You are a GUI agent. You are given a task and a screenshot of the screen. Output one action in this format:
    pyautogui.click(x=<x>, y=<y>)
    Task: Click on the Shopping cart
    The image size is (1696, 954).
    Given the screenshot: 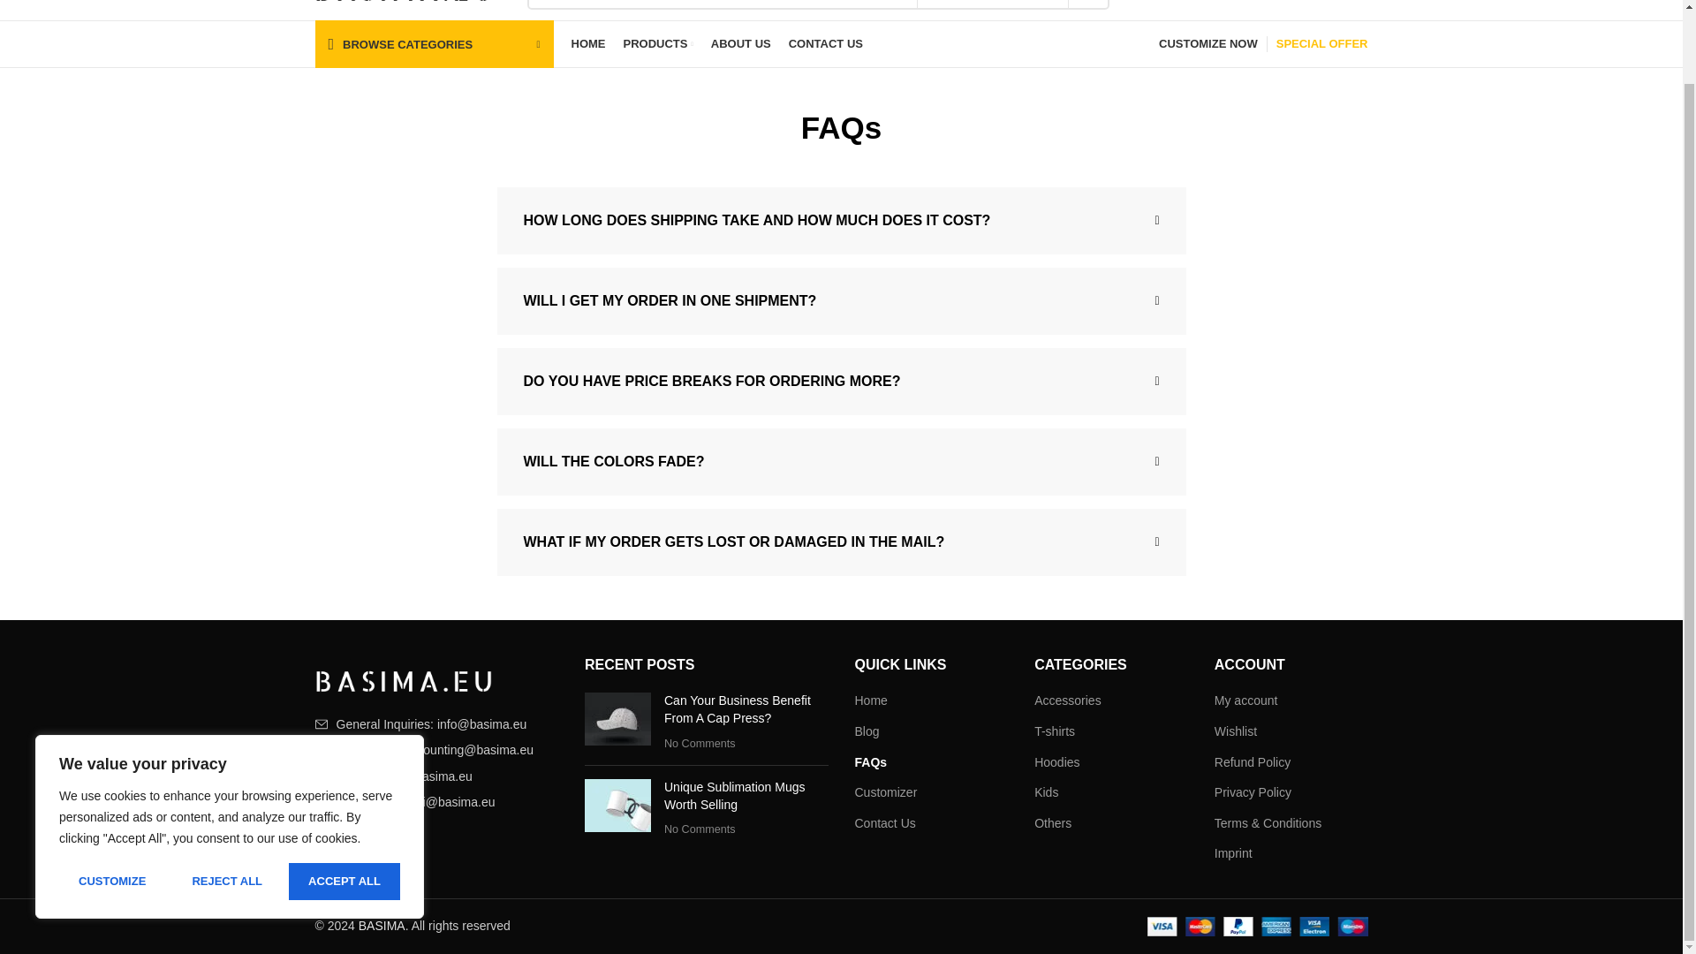 What is the action you would take?
    pyautogui.click(x=1344, y=4)
    